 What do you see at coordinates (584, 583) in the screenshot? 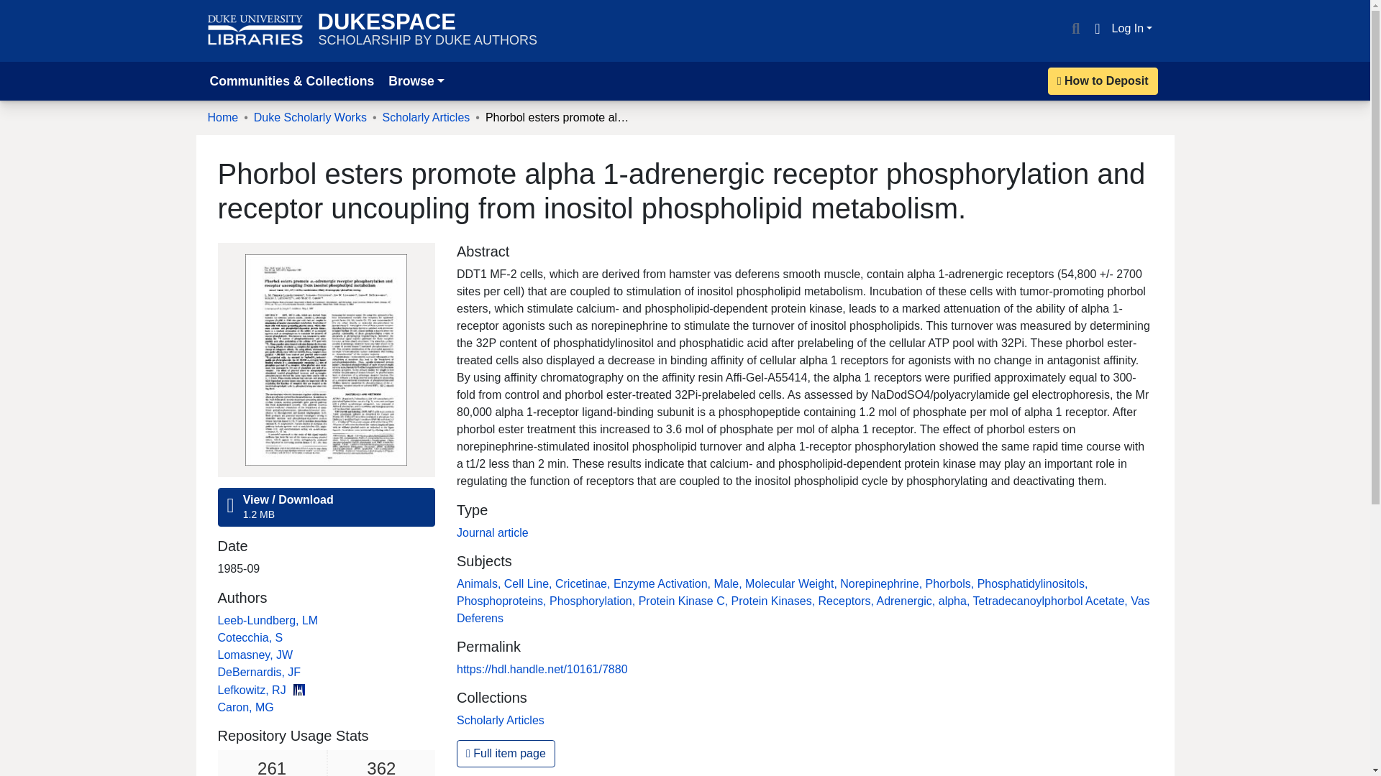
I see `Cricetinae,` at bounding box center [584, 583].